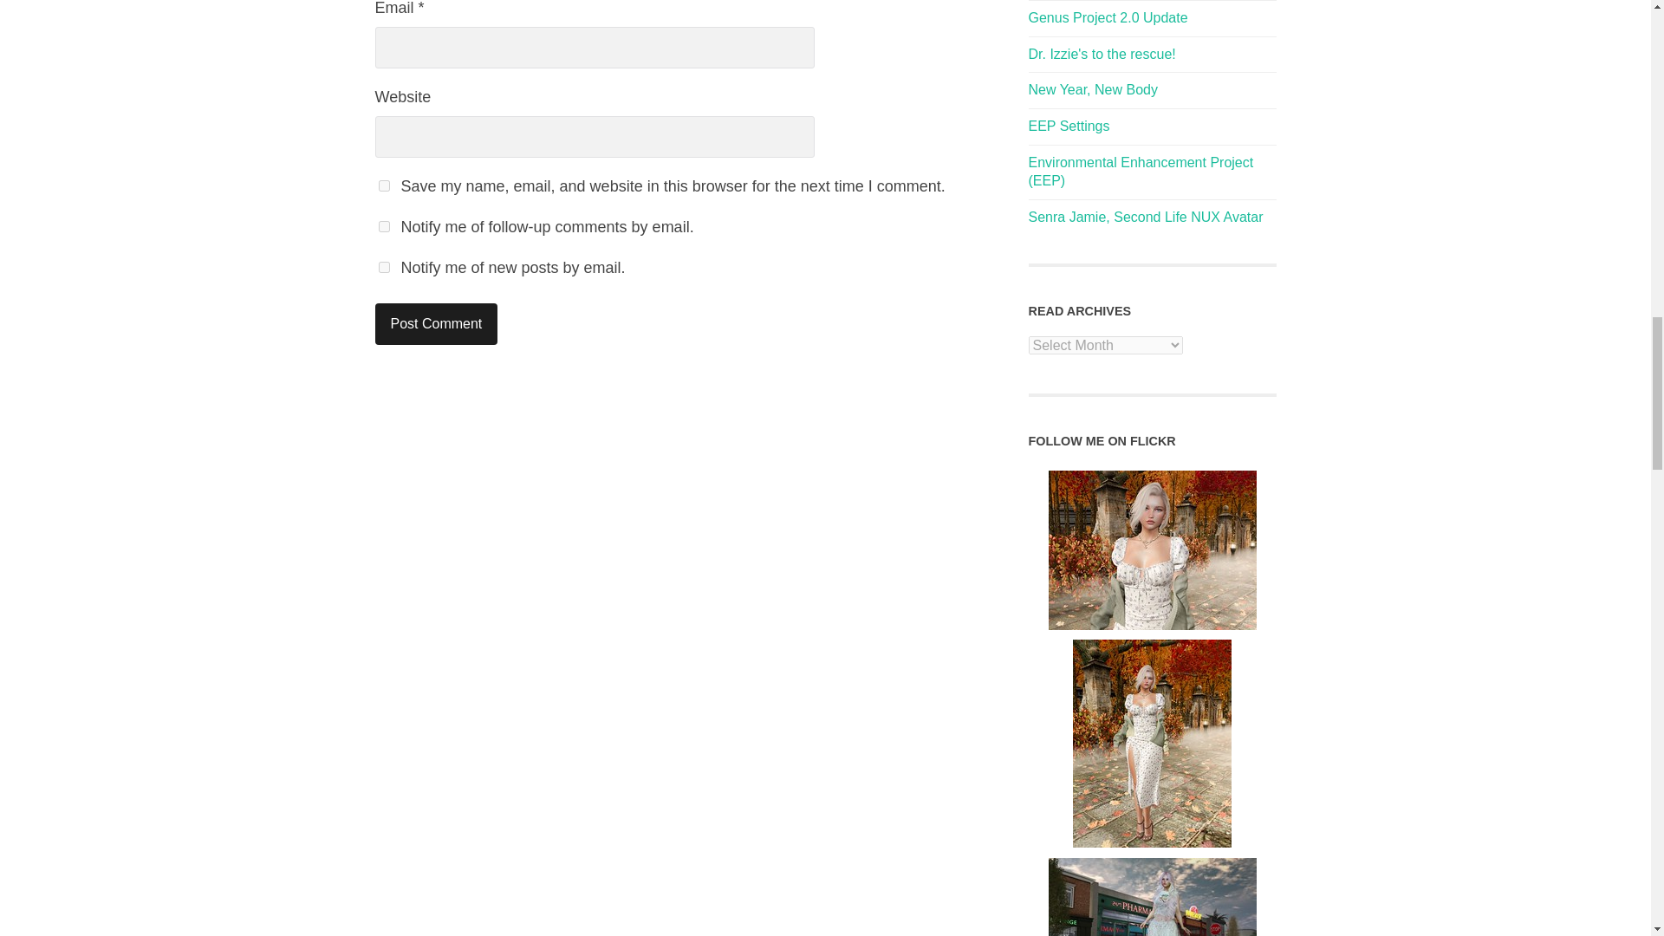  What do you see at coordinates (1152, 549) in the screenshot?
I see `Autumn` at bounding box center [1152, 549].